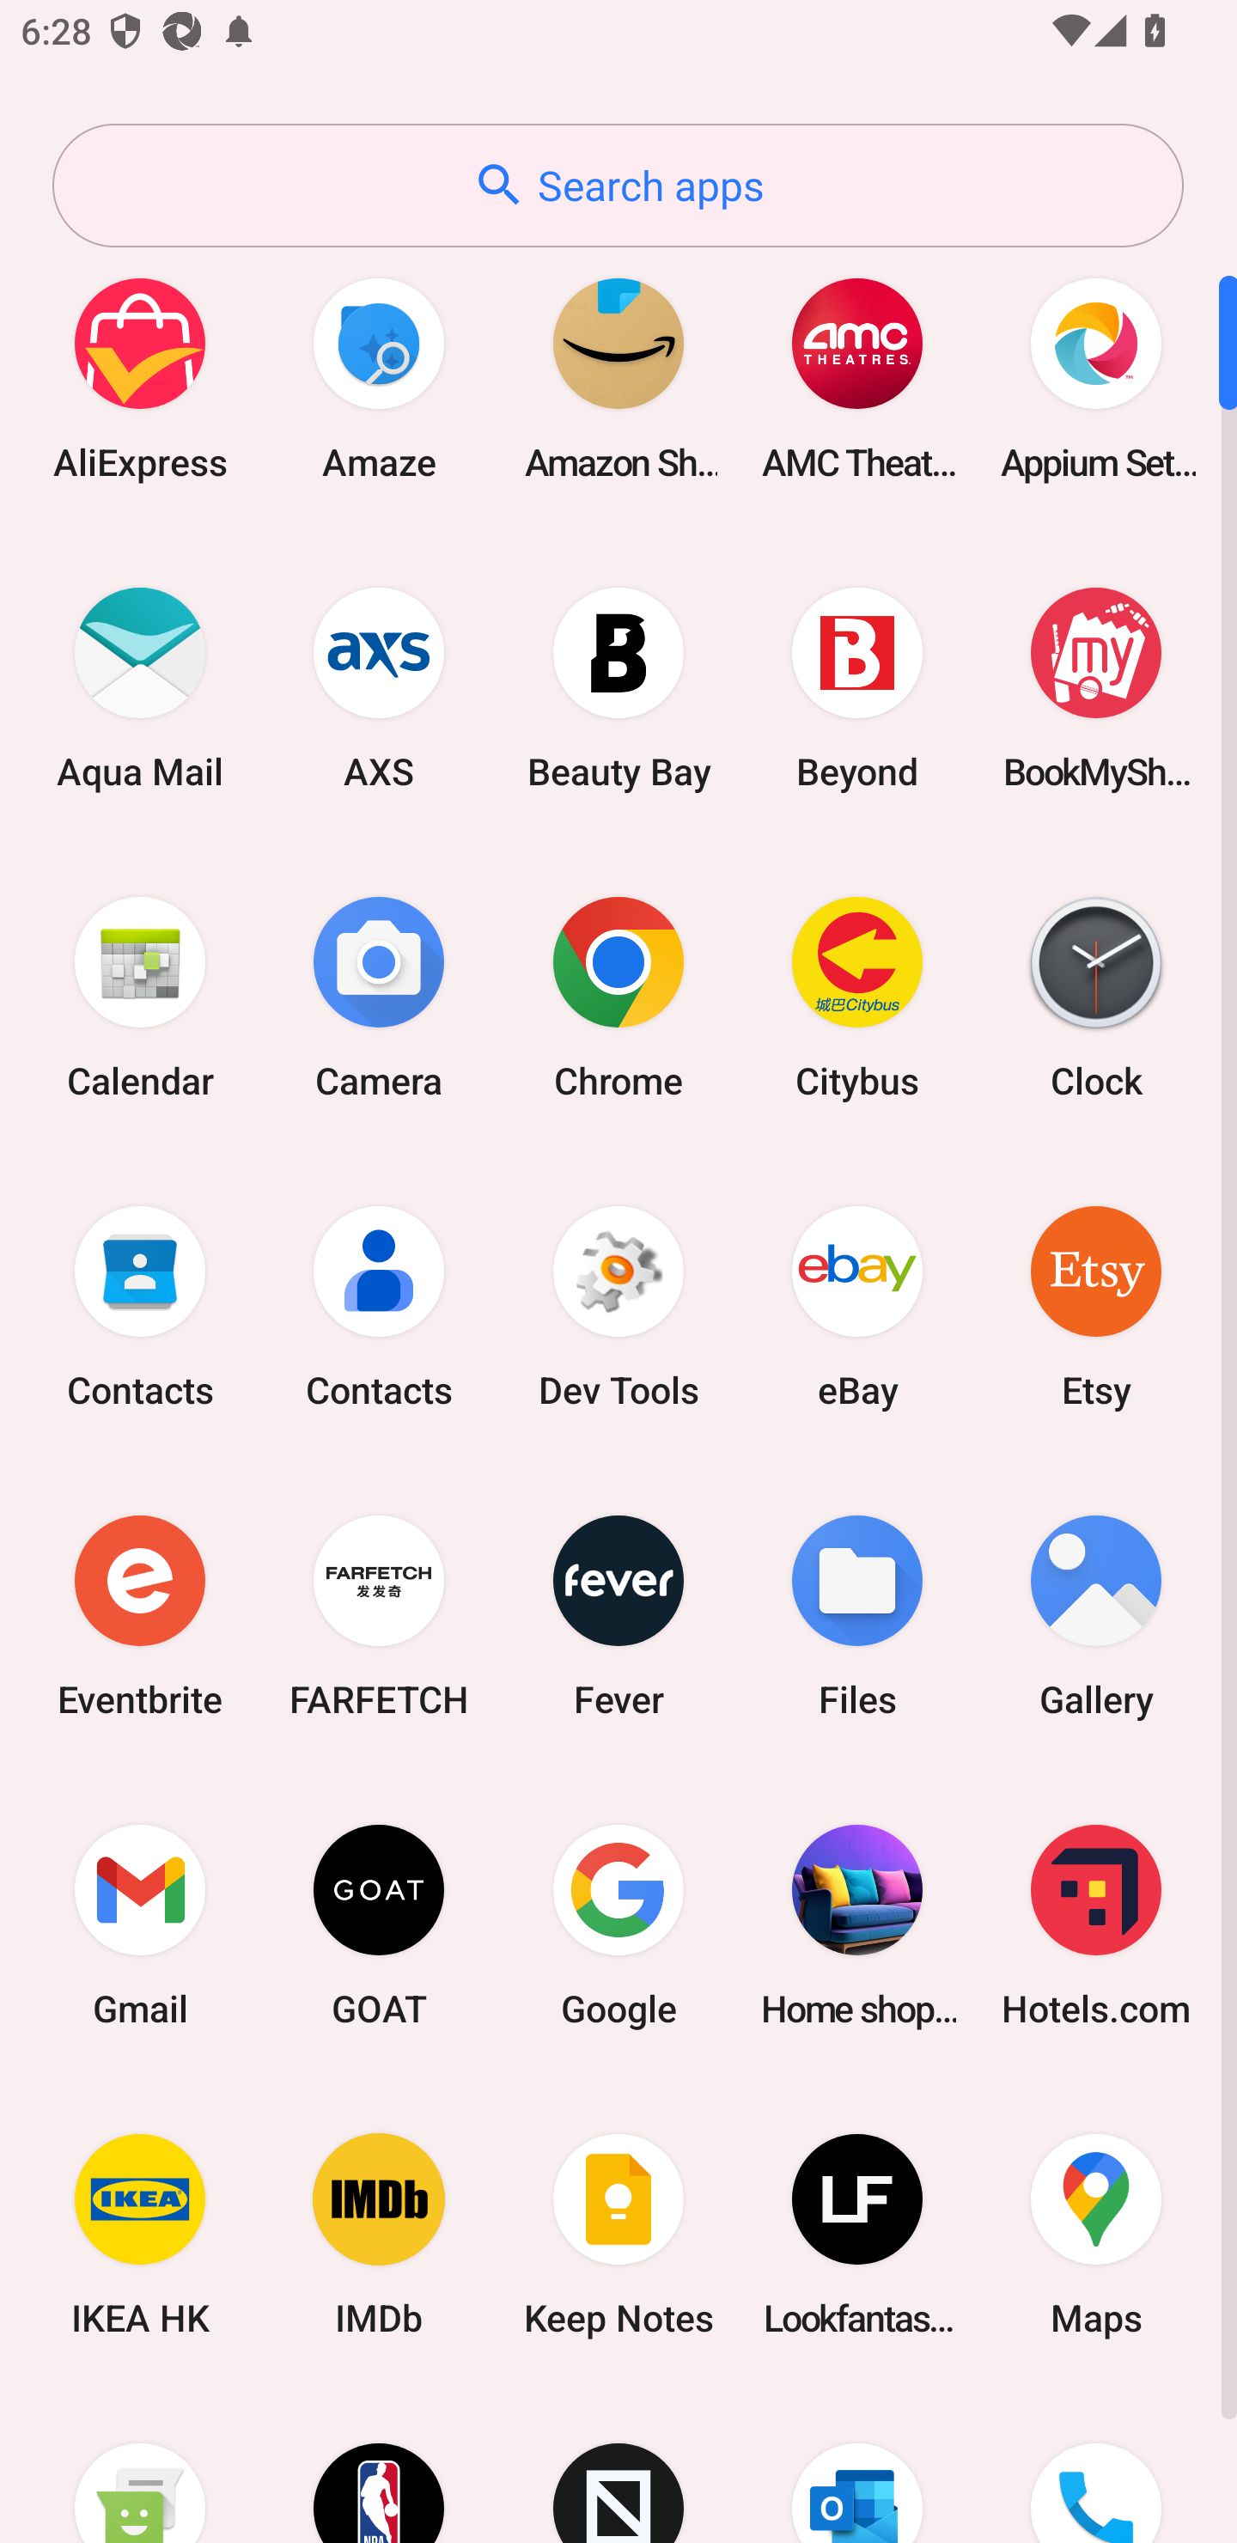  Describe the element at coordinates (379, 687) in the screenshot. I see `AXS` at that location.